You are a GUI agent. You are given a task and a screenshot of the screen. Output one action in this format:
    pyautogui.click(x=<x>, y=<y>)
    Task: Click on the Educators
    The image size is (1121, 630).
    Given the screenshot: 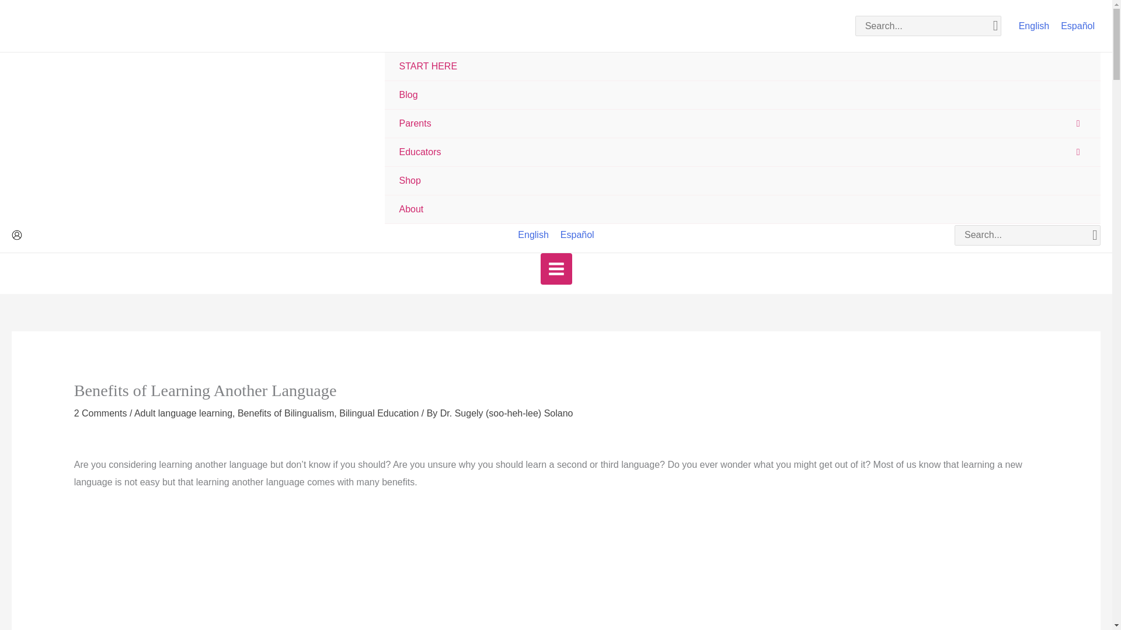 What is the action you would take?
    pyautogui.click(x=743, y=152)
    